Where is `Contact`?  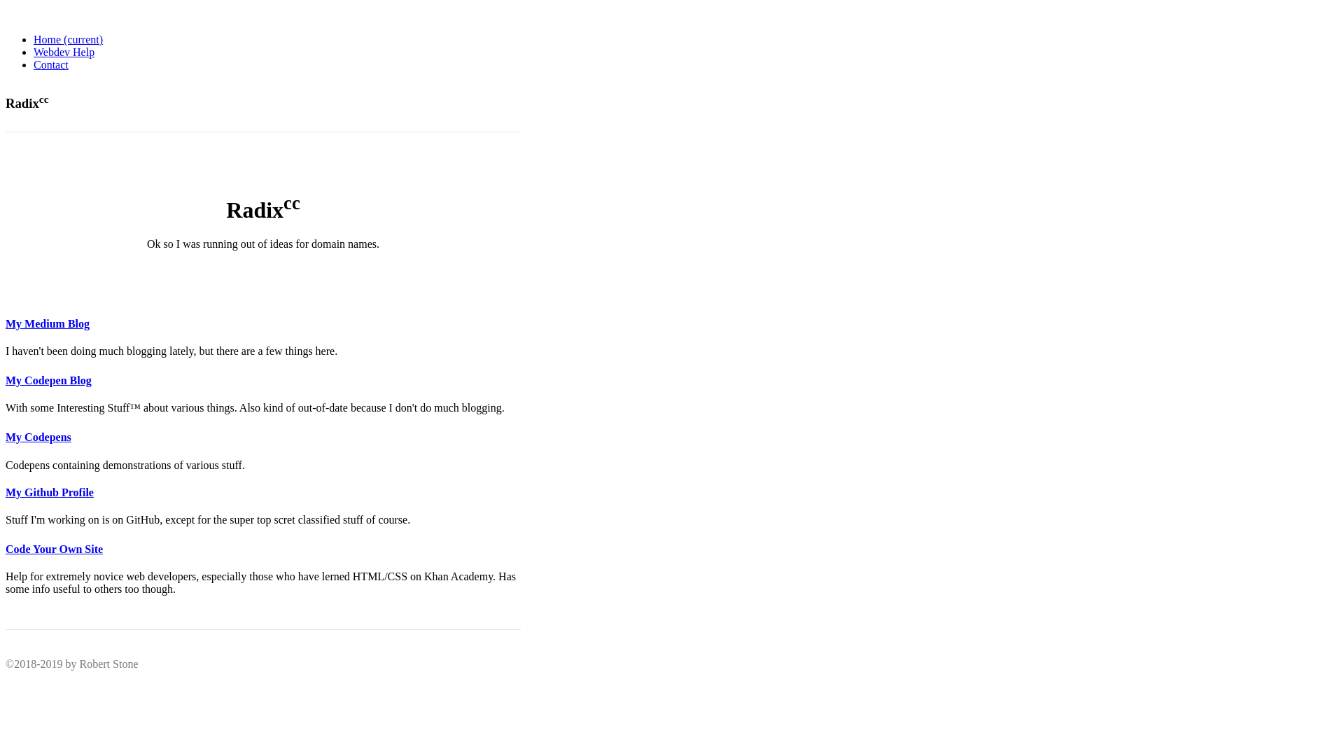
Contact is located at coordinates (51, 64).